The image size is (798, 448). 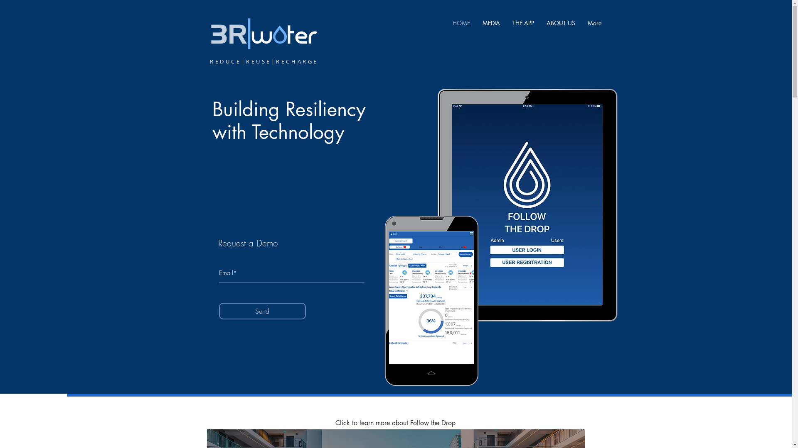 I want to click on ABOUT US, so click(x=561, y=23).